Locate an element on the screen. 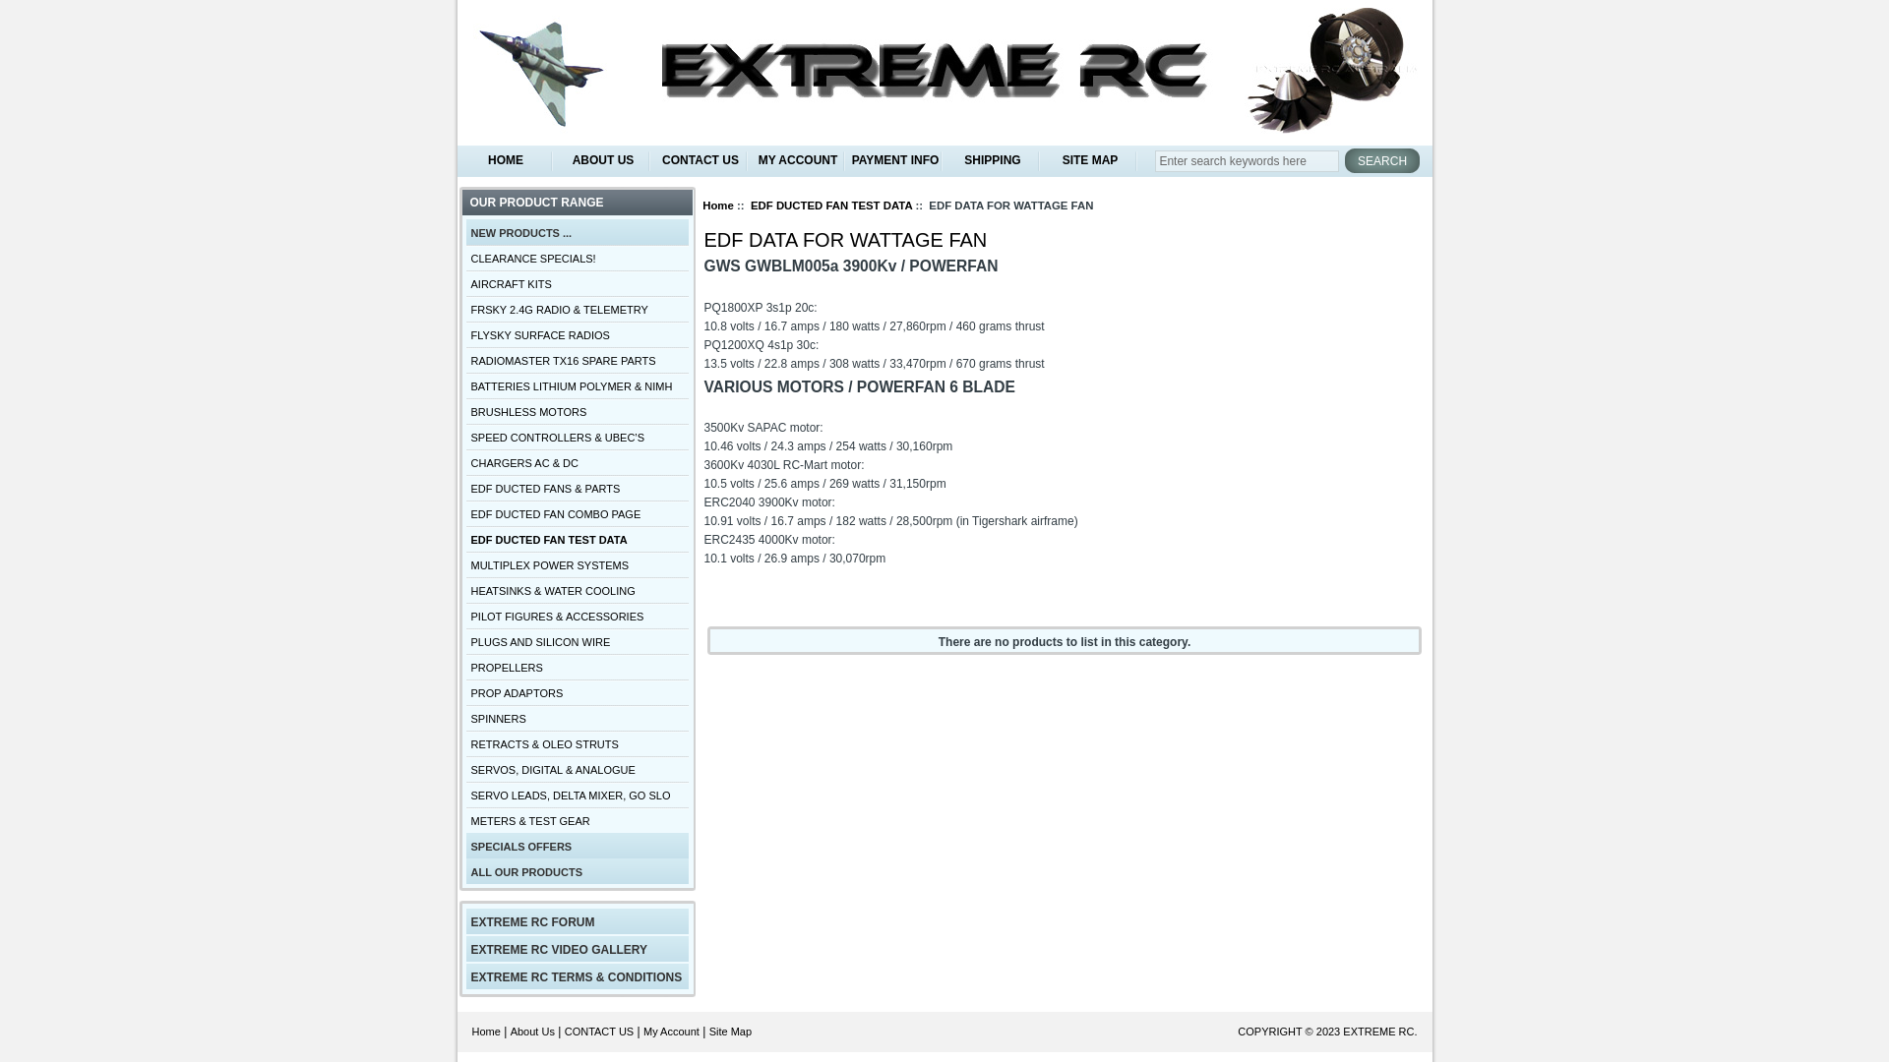  FRSKY 2.4G RADIO & TELEMETRY is located at coordinates (578, 309).